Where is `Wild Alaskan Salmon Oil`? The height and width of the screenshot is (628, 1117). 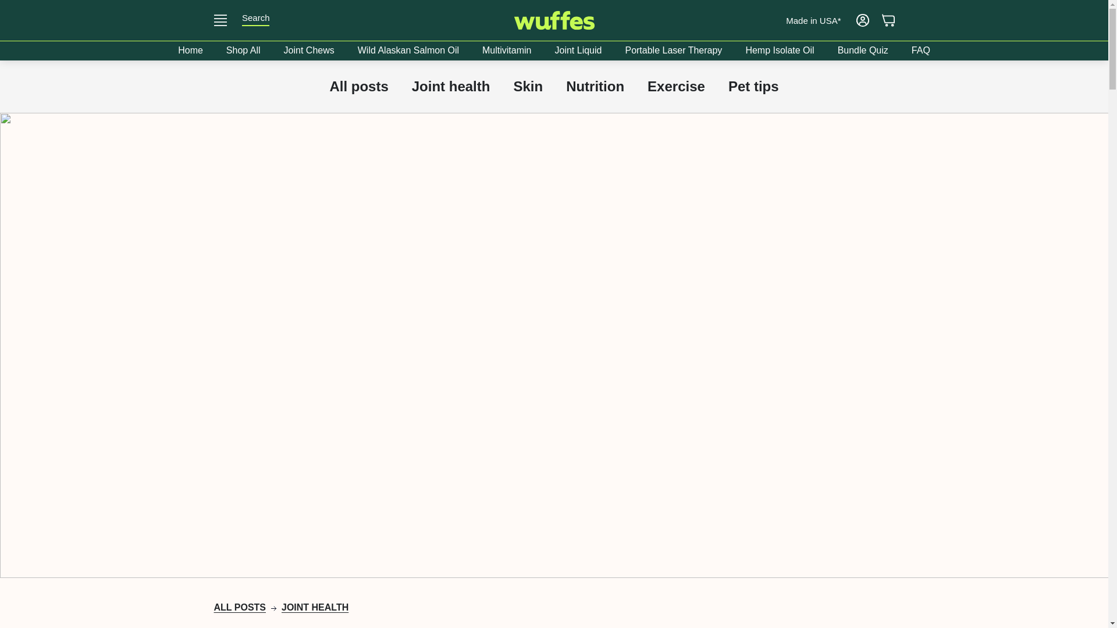
Wild Alaskan Salmon Oil is located at coordinates (408, 51).